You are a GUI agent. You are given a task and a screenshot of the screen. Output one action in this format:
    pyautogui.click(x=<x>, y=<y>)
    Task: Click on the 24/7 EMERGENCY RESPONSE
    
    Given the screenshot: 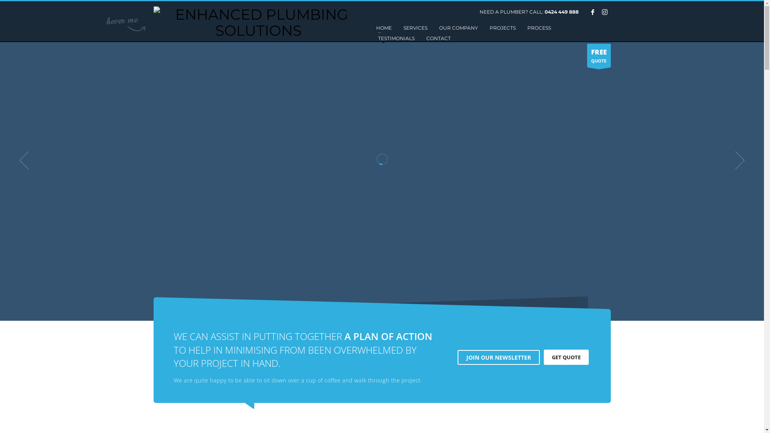 What is the action you would take?
    pyautogui.click(x=258, y=22)
    